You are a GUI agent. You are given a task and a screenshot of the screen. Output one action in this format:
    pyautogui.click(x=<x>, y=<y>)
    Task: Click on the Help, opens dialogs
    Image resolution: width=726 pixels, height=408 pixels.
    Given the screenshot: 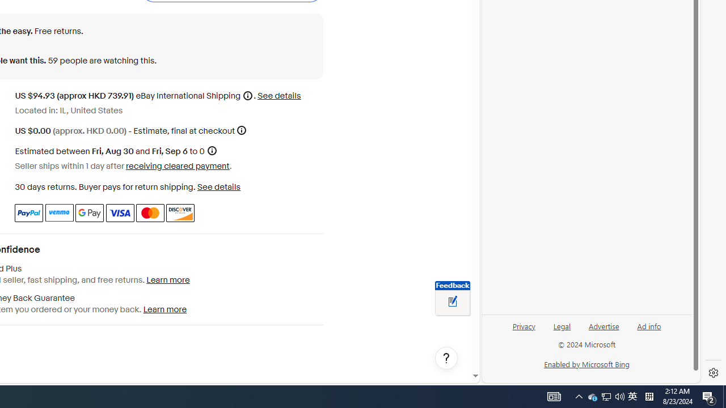 What is the action you would take?
    pyautogui.click(x=446, y=358)
    